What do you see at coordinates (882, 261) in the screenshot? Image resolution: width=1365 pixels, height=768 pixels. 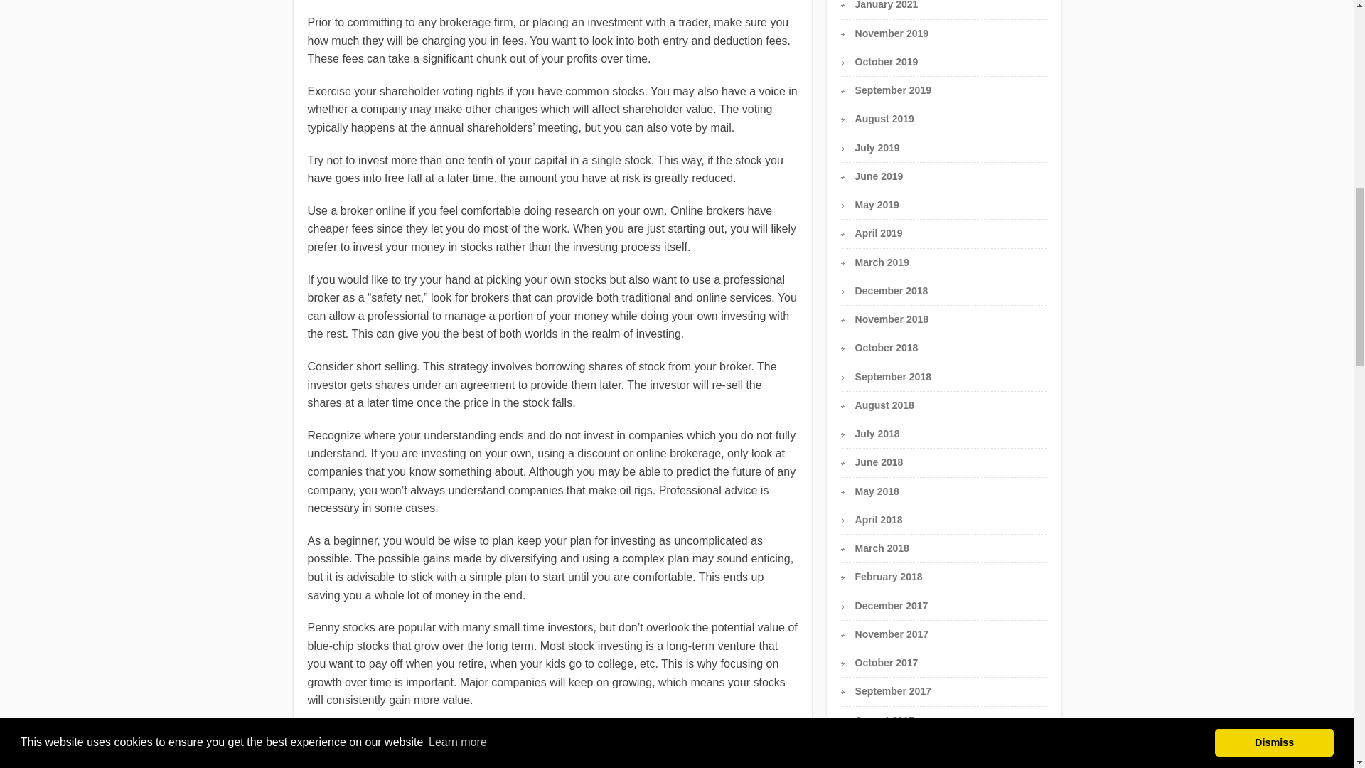 I see `March 2019` at bounding box center [882, 261].